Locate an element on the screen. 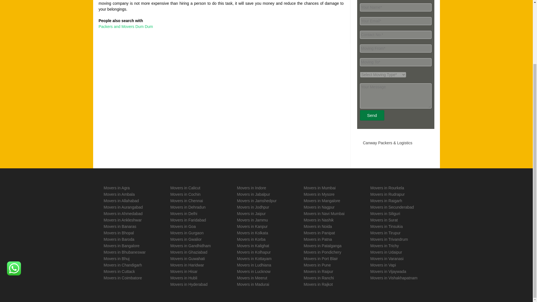 This screenshot has width=537, height=302. Movers in Cochin is located at coordinates (185, 194).